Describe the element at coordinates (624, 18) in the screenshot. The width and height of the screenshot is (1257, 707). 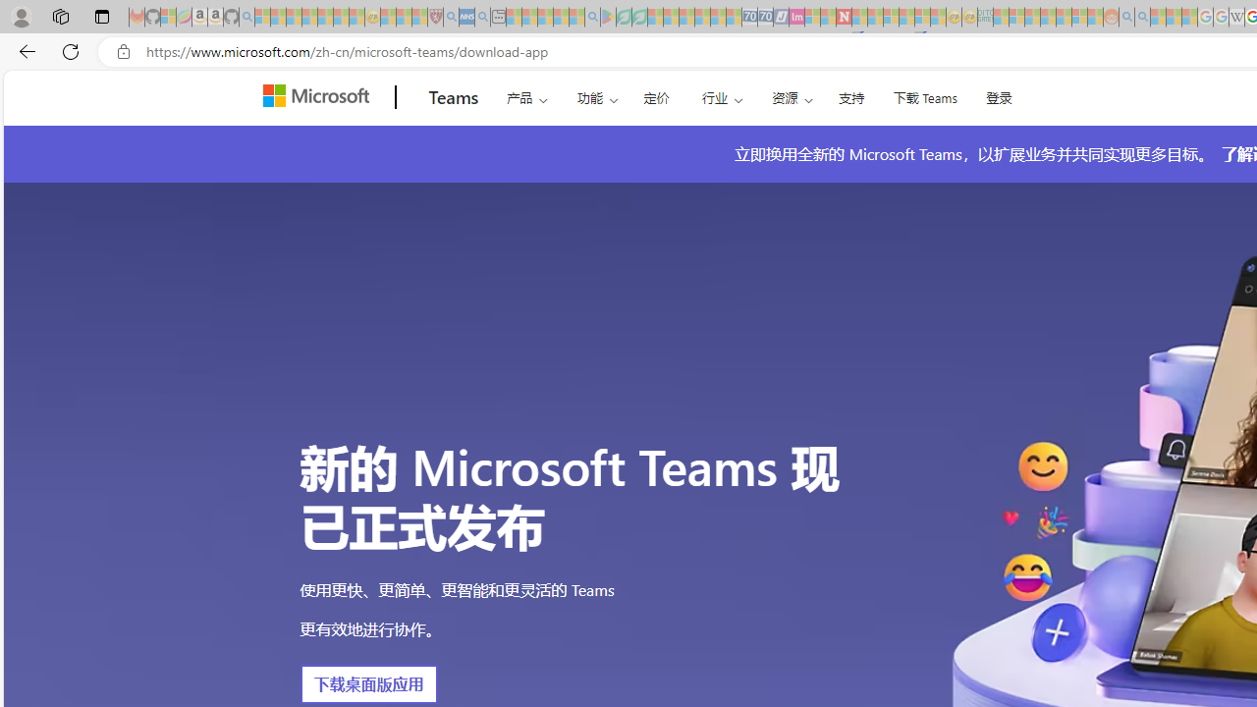
I see `Terms of Use Agreement - Sleeping` at that location.